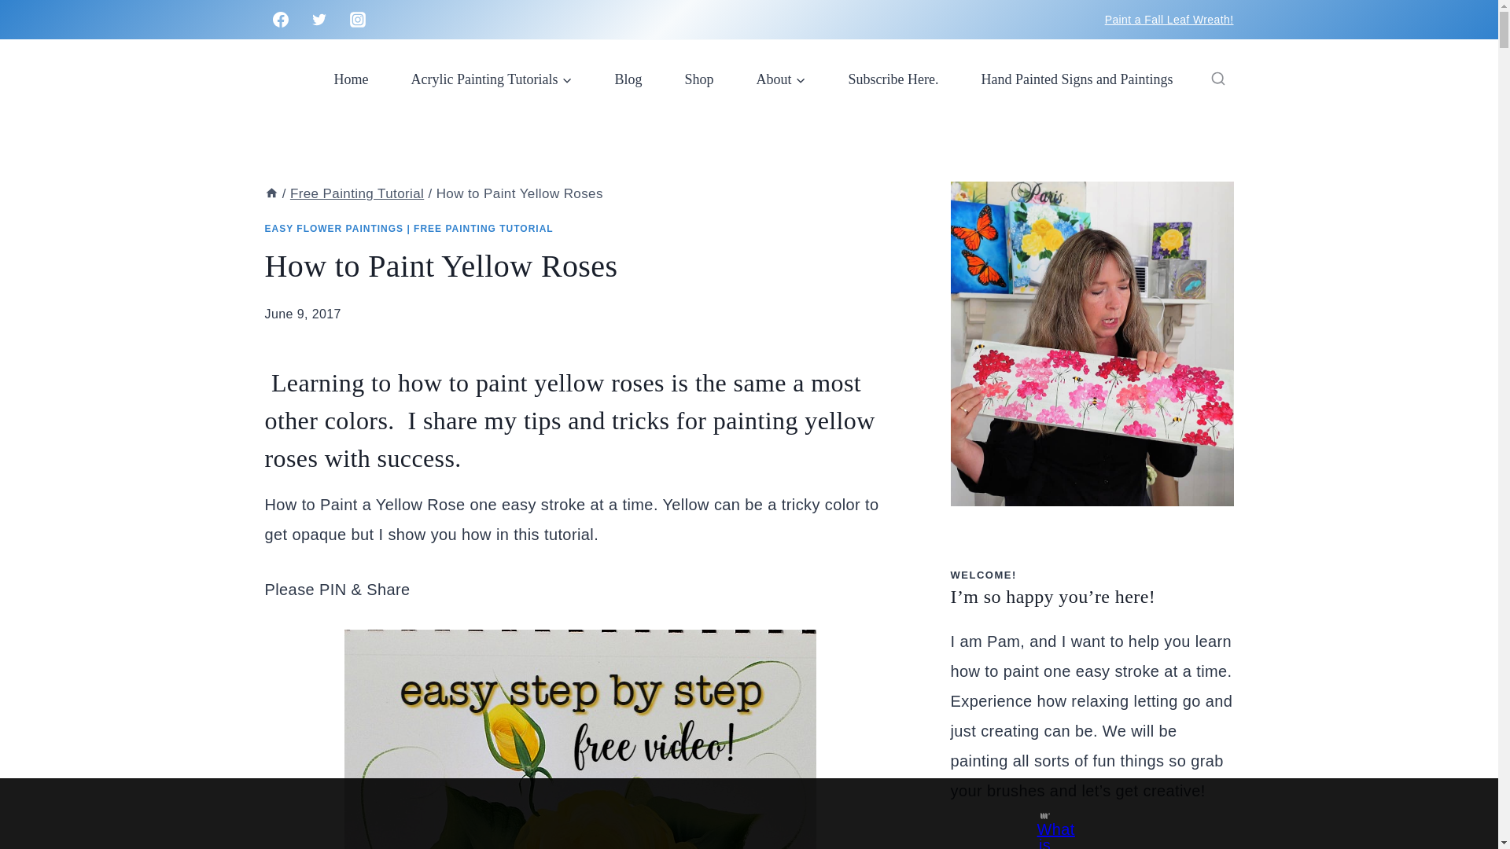 The image size is (1510, 849). Describe the element at coordinates (893, 79) in the screenshot. I see `Subscribe Here.` at that location.